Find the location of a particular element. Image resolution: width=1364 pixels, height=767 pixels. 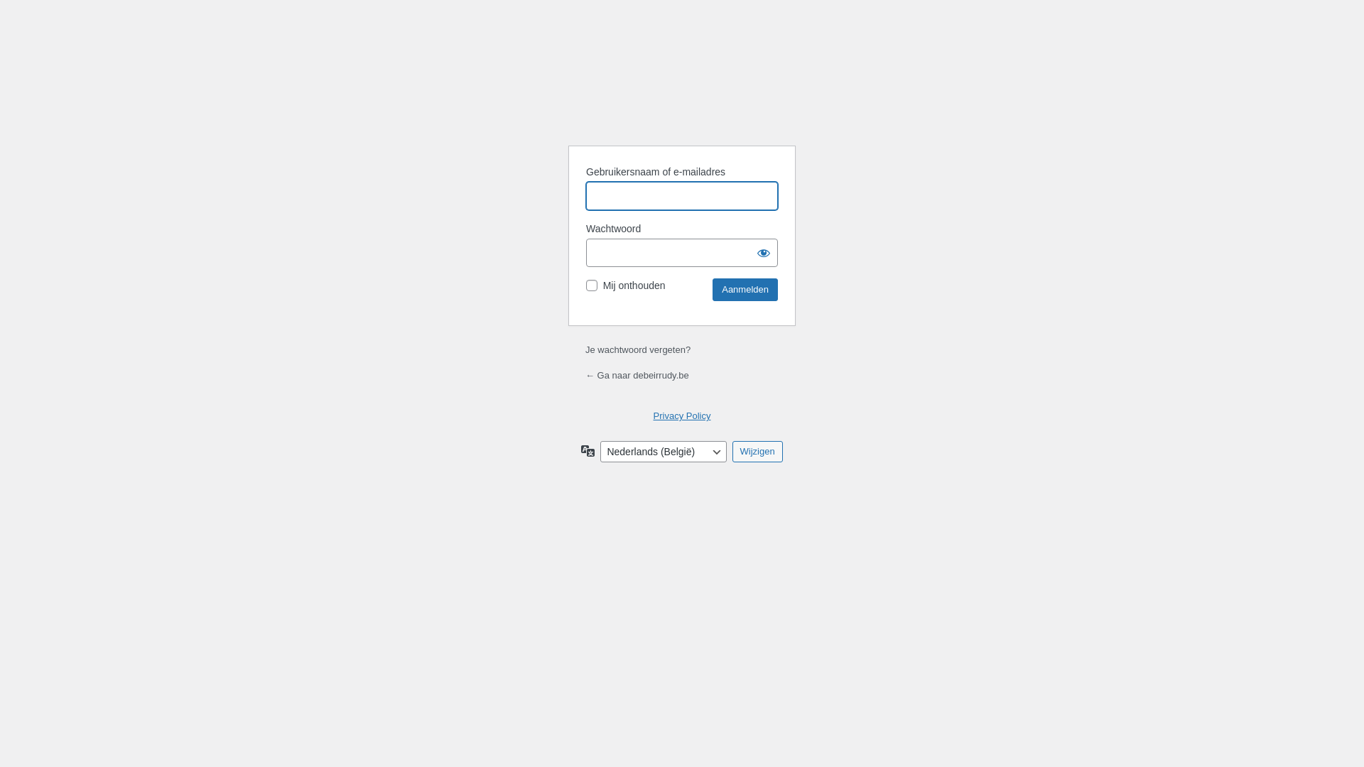

Je wachtwoord vergeten? is located at coordinates (638, 349).